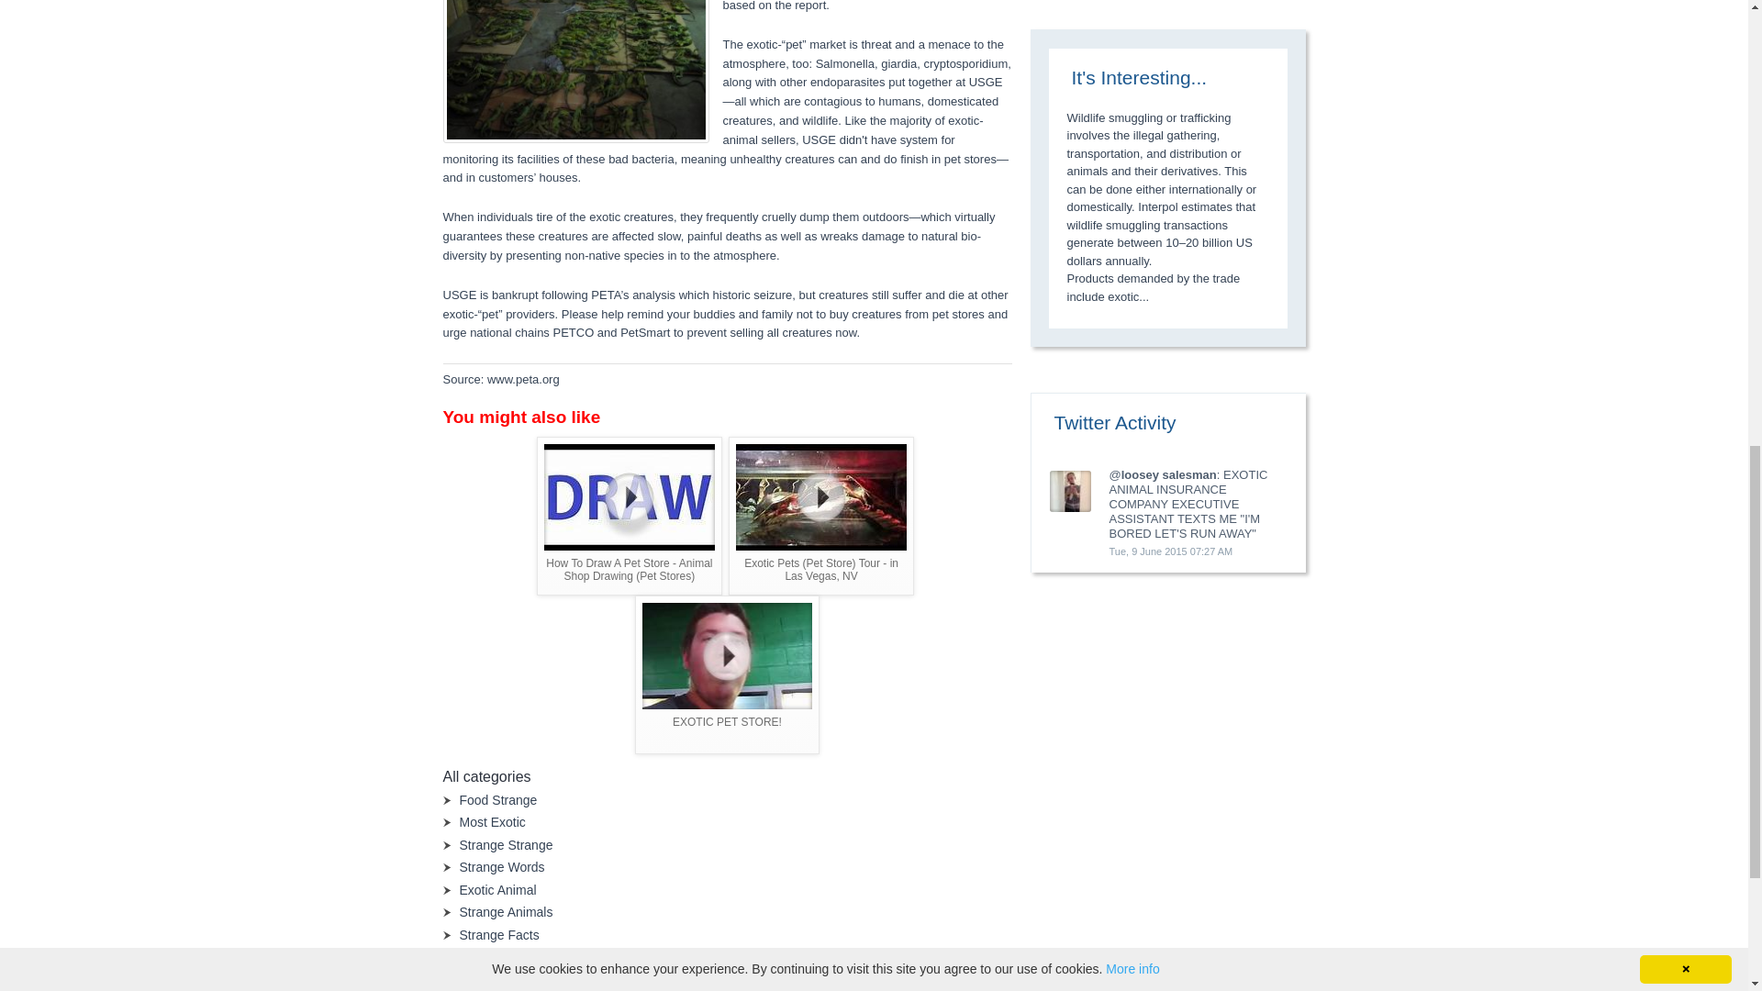 The image size is (1762, 991). I want to click on Strange Animals, so click(505, 912).